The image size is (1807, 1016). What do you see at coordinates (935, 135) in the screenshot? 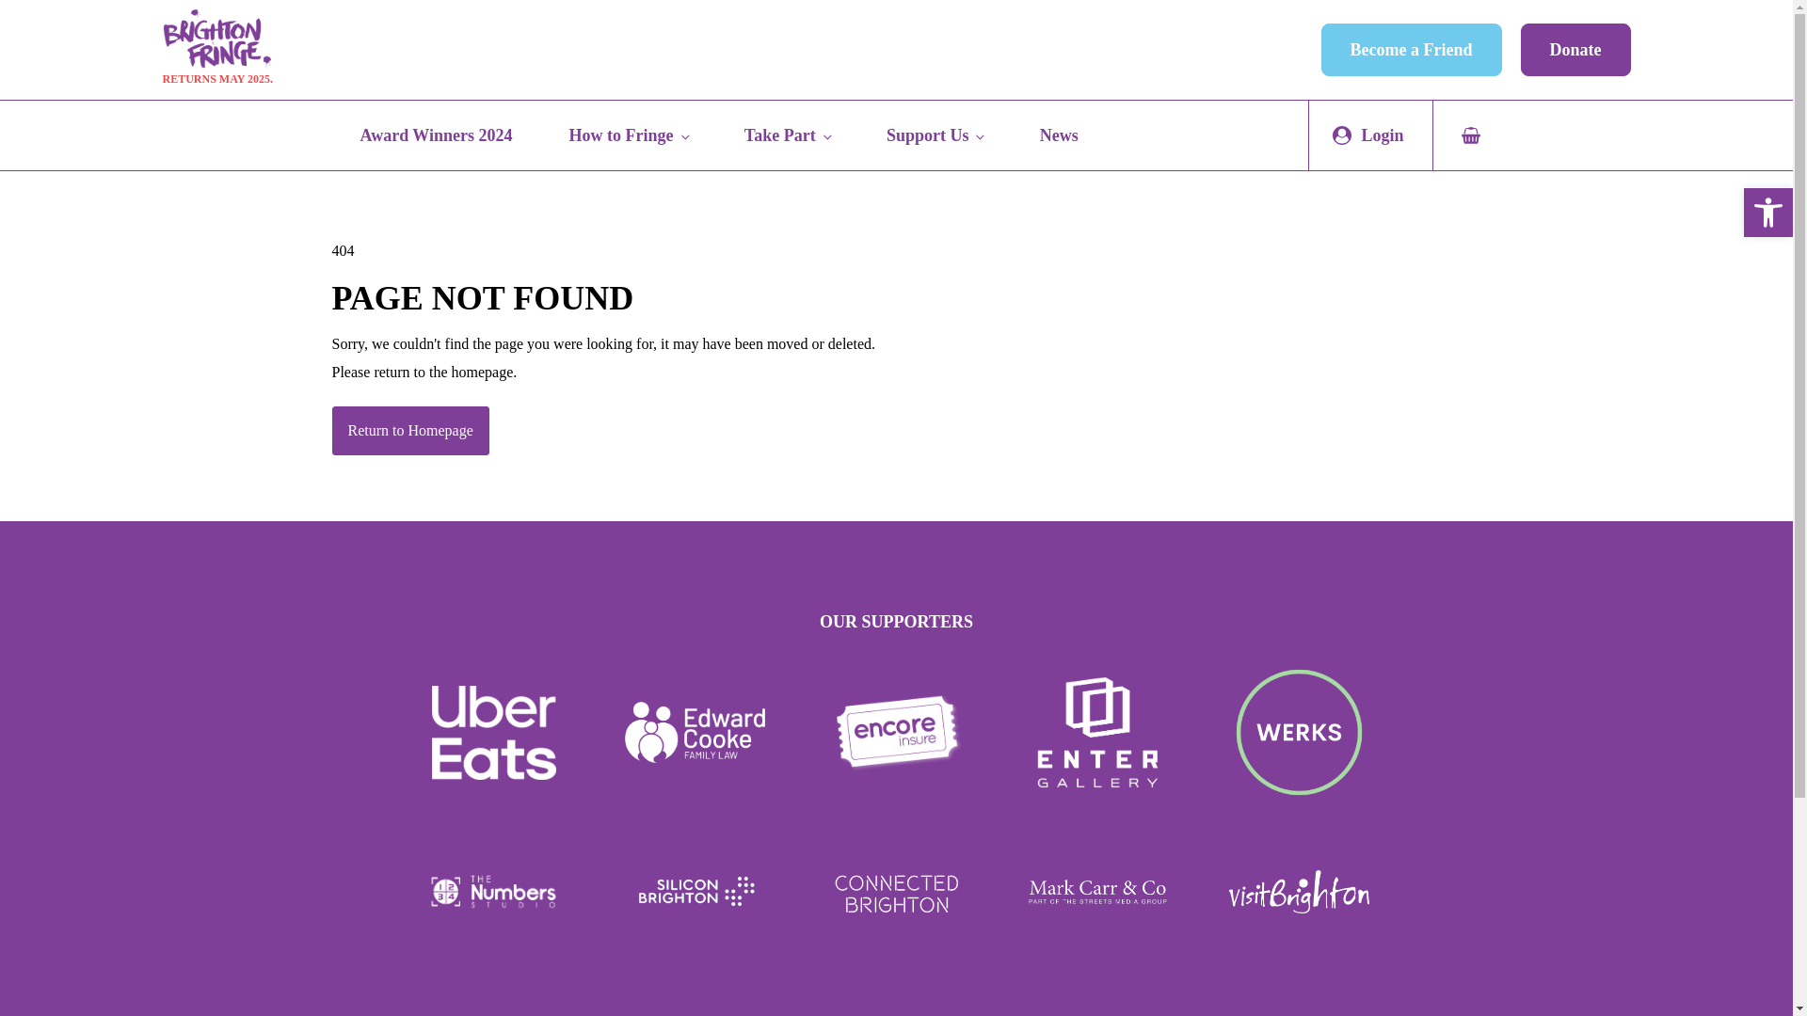
I see `Support Us` at bounding box center [935, 135].